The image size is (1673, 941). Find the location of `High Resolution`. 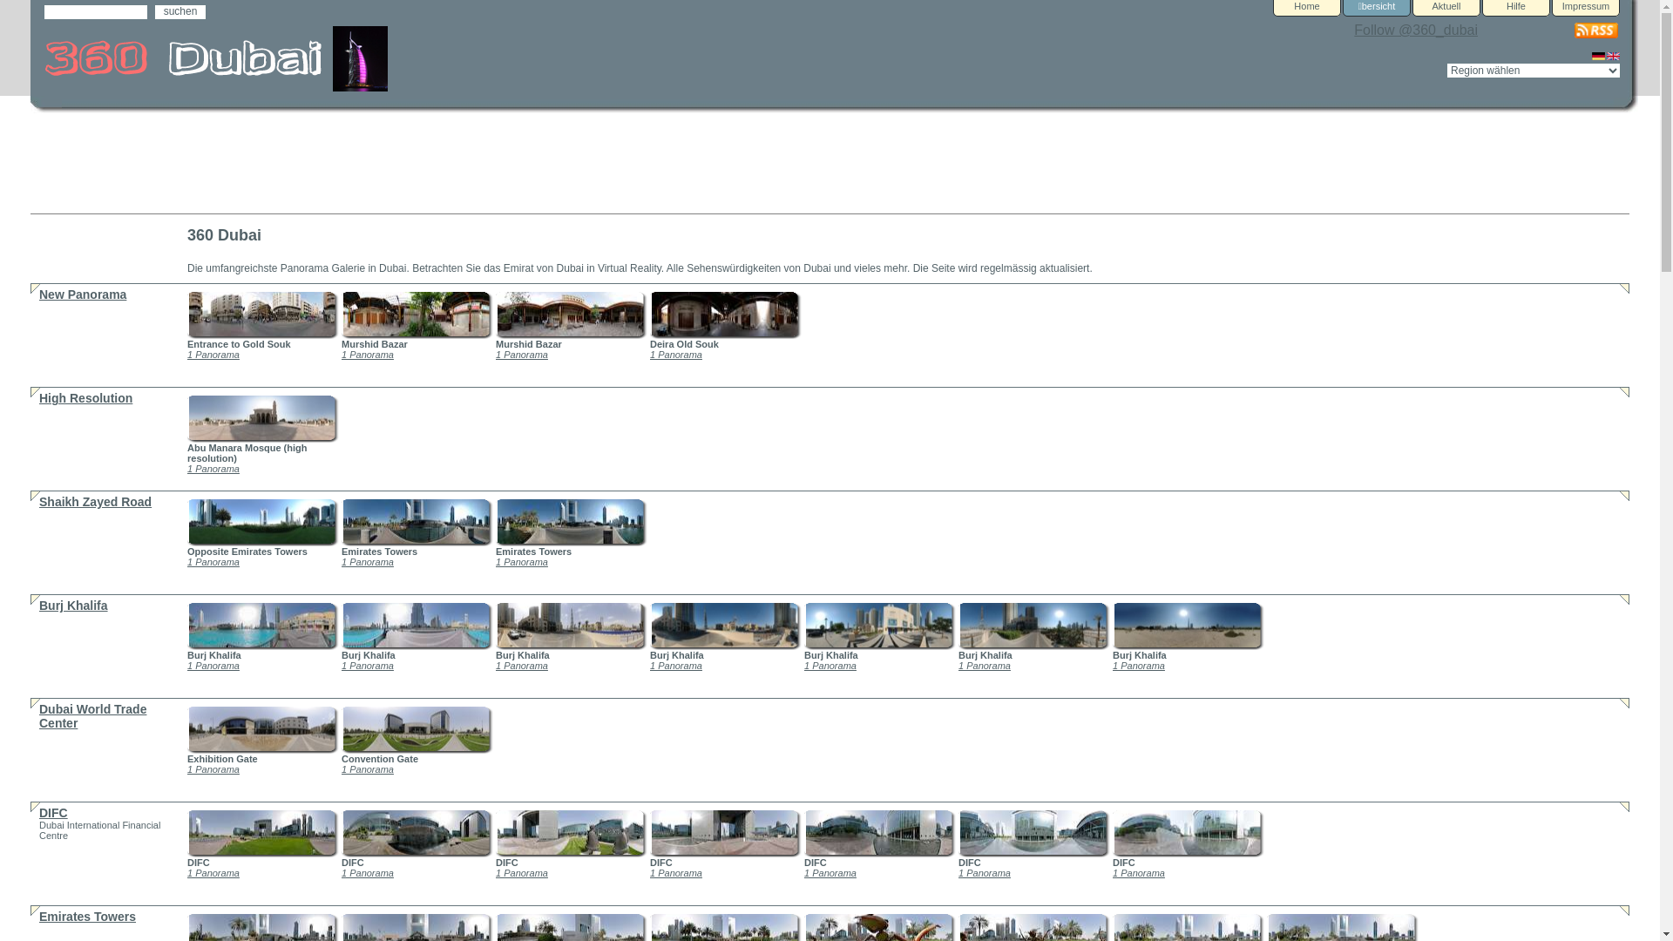

High Resolution is located at coordinates (85, 398).